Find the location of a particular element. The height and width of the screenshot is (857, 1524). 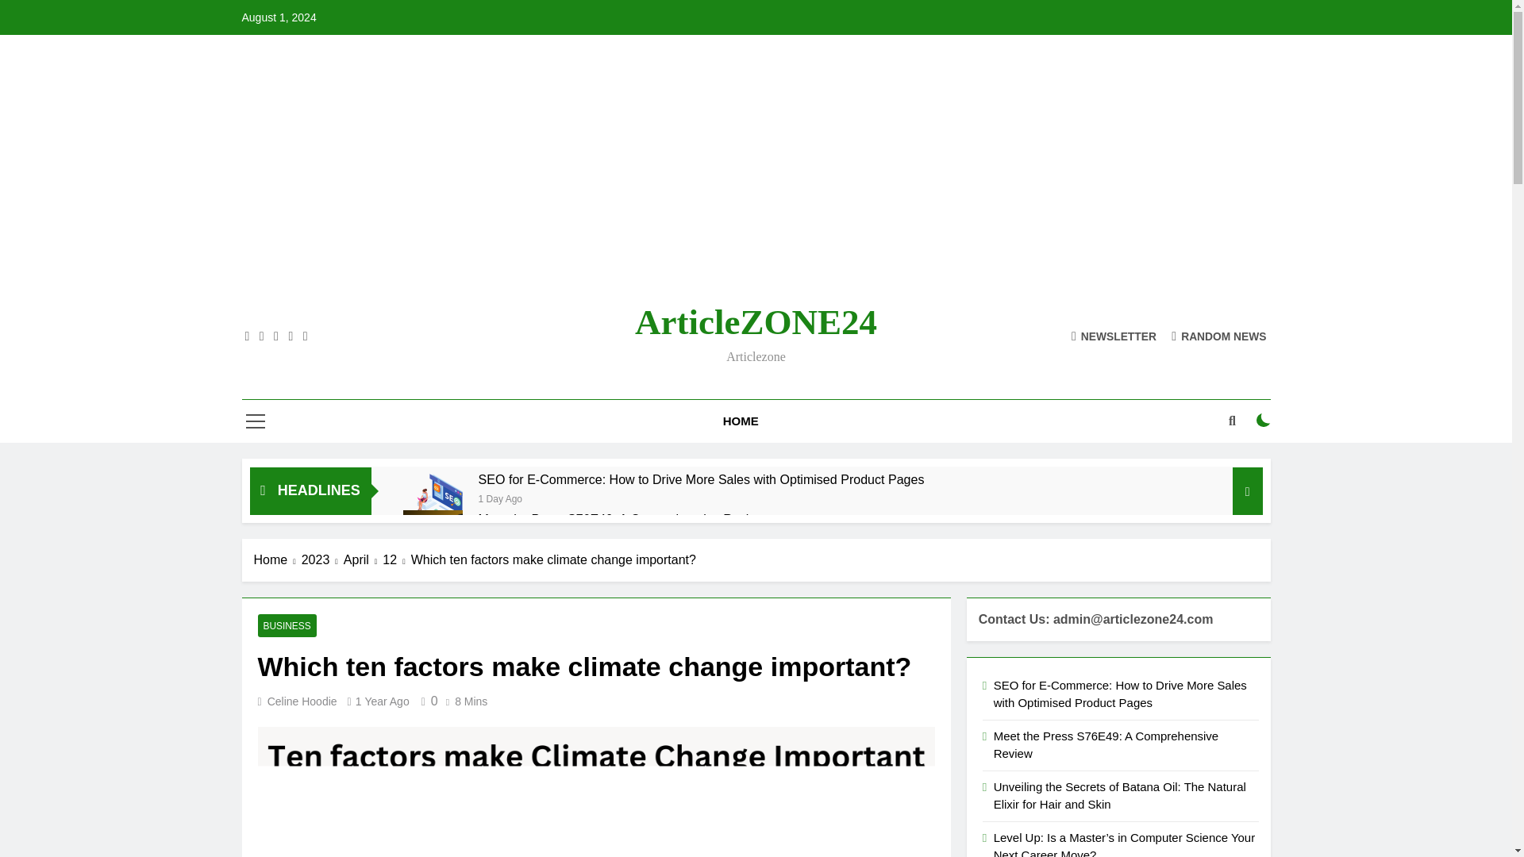

Home is located at coordinates (278, 322).